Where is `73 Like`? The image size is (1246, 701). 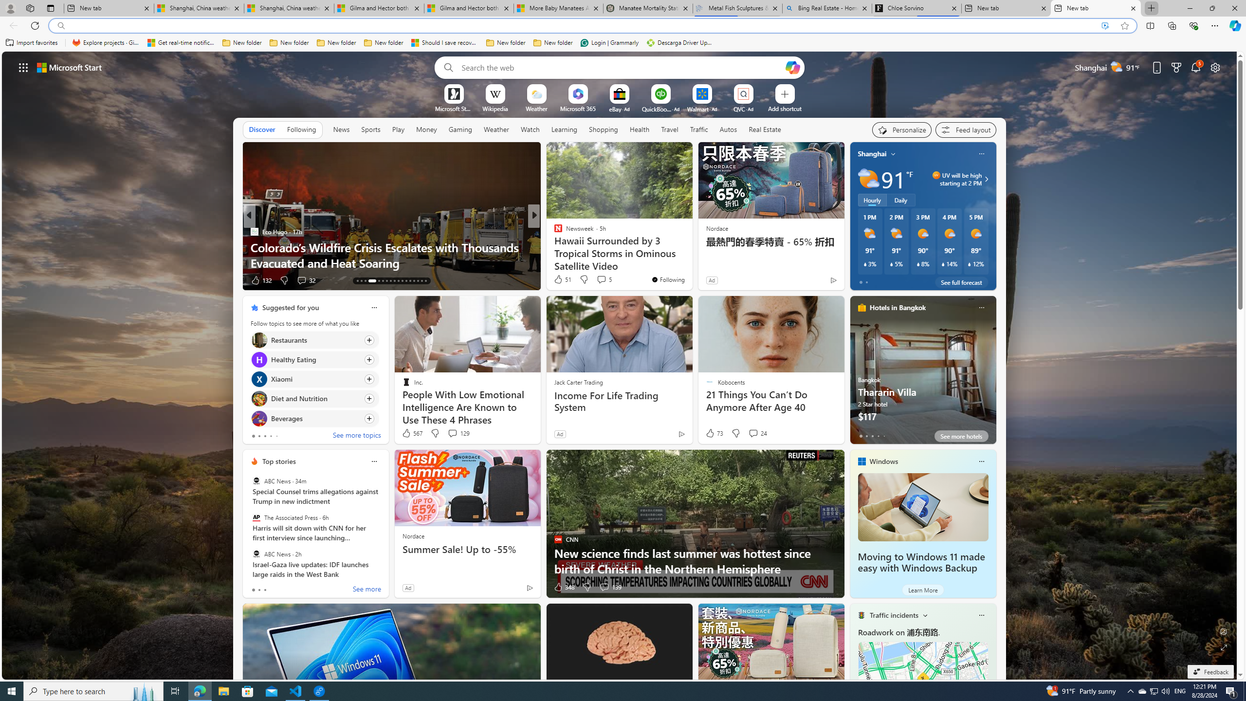
73 Like is located at coordinates (714, 433).